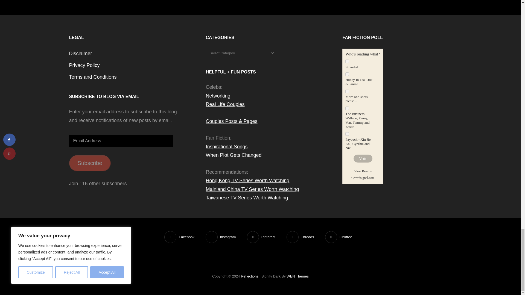 The width and height of the screenshot is (525, 295). Describe the element at coordinates (347, 61) in the screenshot. I see `36806373` at that location.